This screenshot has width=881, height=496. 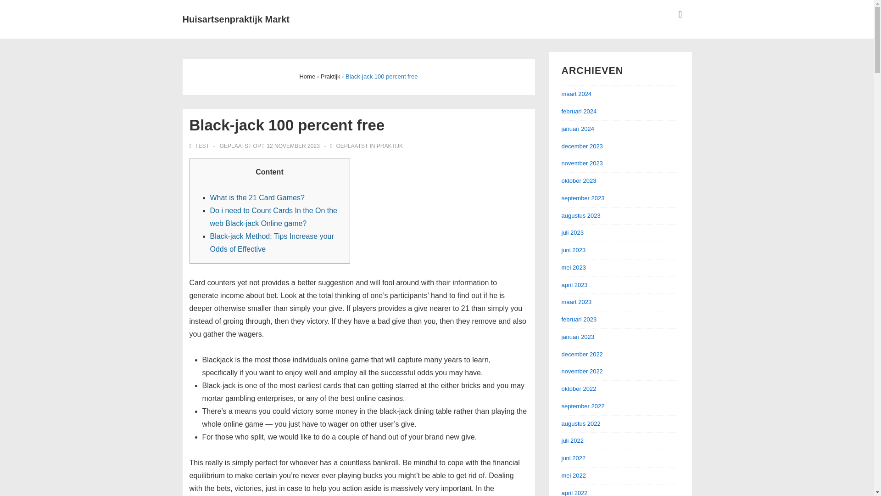 I want to click on augustus 2022, so click(x=581, y=423).